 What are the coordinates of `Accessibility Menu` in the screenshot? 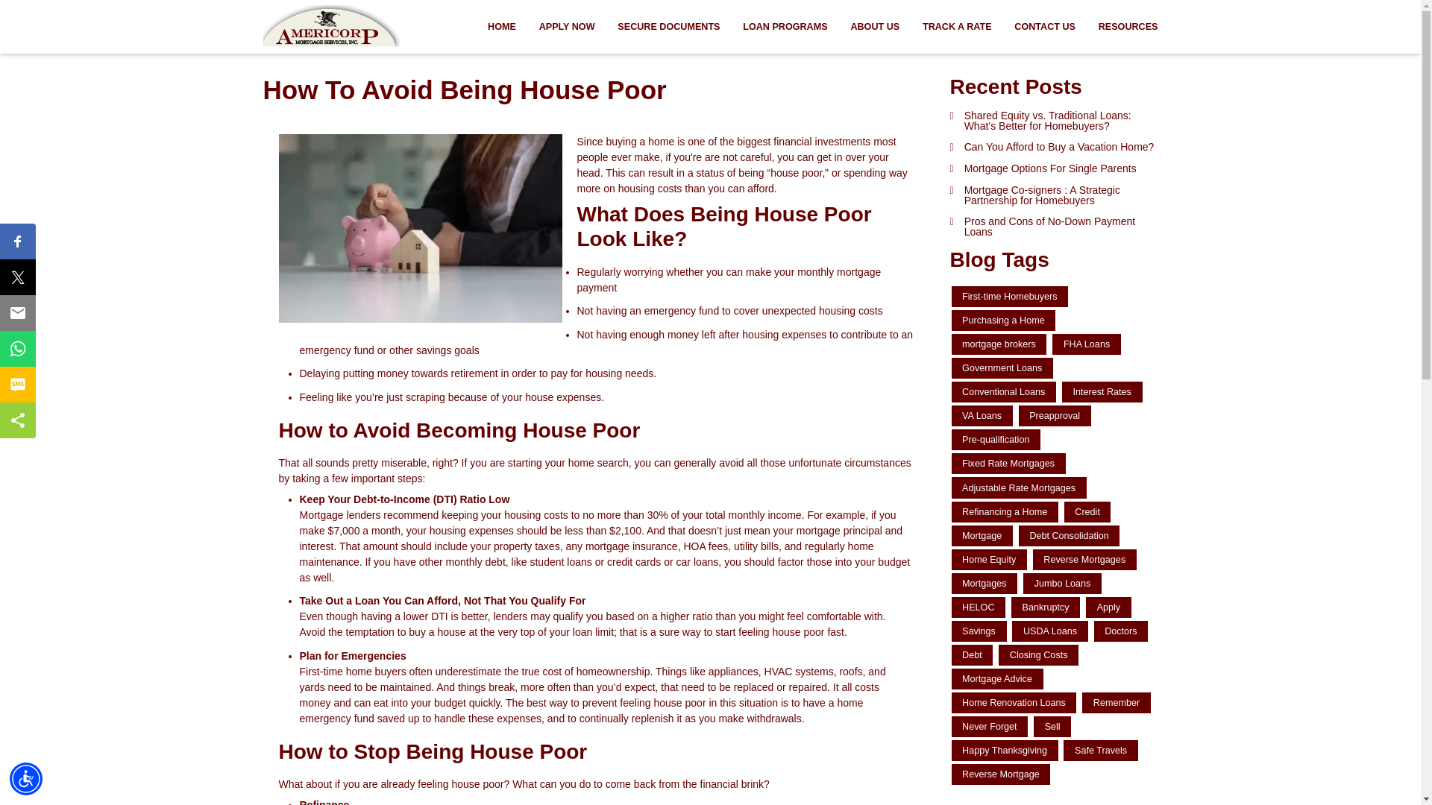 It's located at (26, 778).